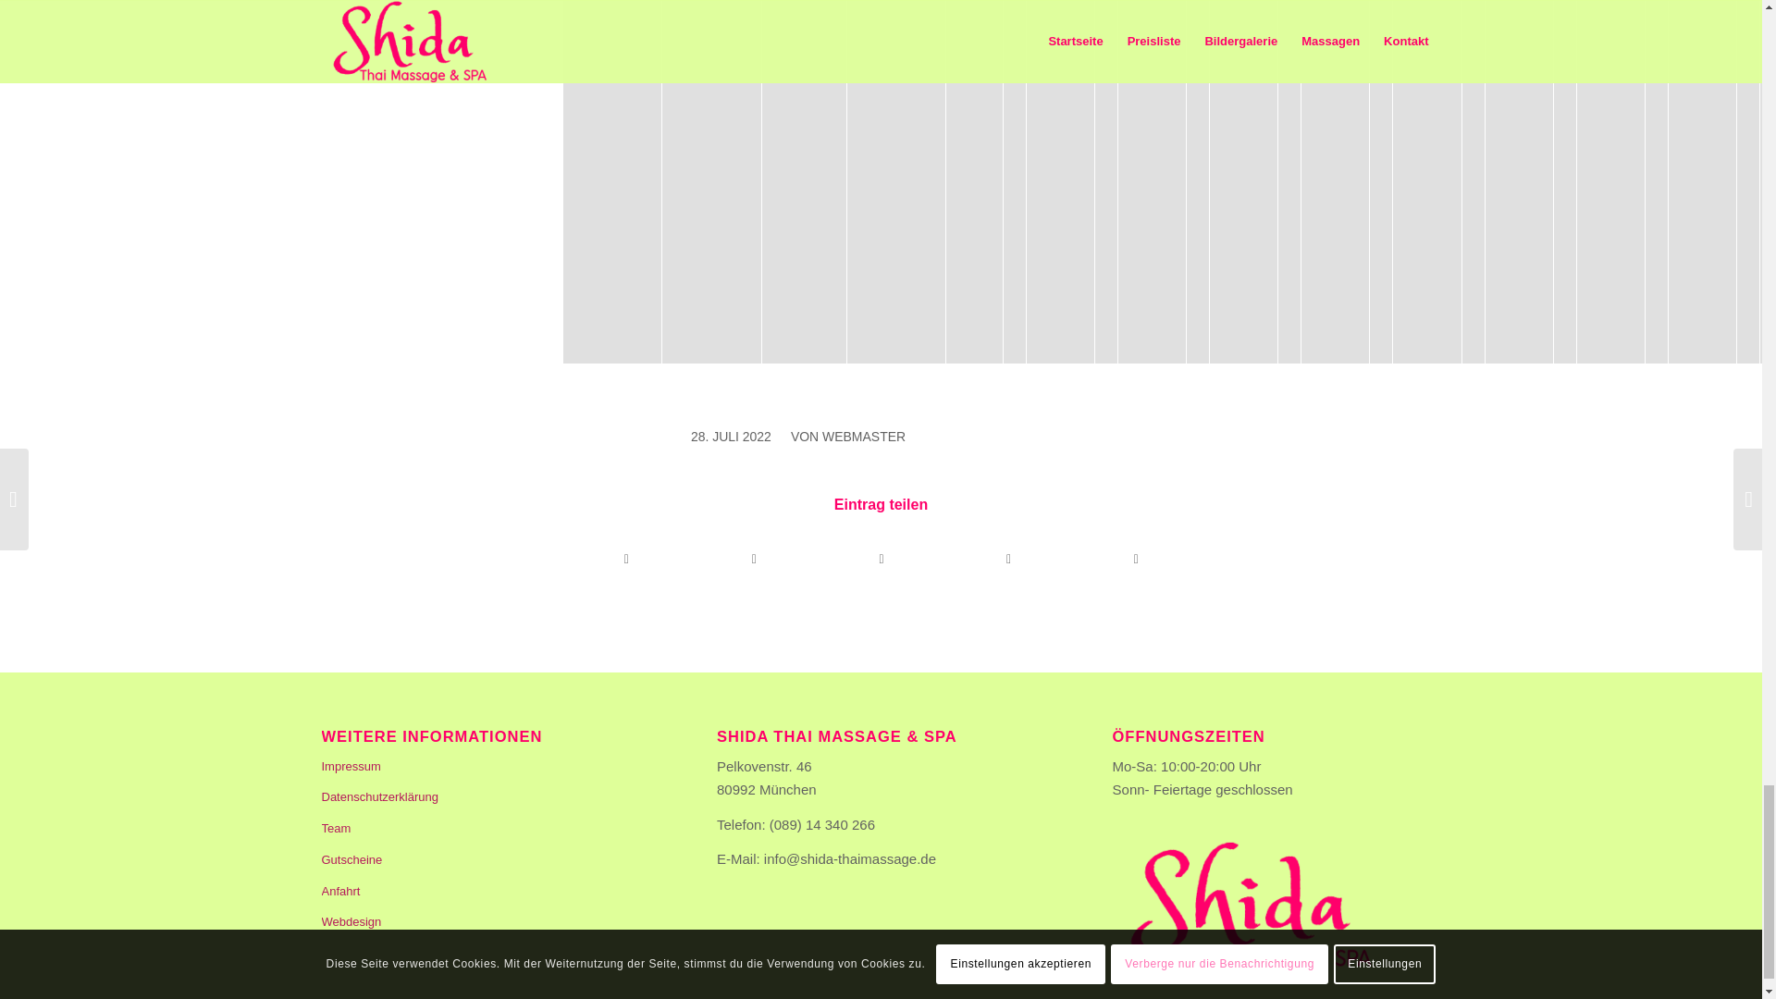 The height and width of the screenshot is (999, 1776). What do you see at coordinates (485, 923) in the screenshot?
I see `Webdesign` at bounding box center [485, 923].